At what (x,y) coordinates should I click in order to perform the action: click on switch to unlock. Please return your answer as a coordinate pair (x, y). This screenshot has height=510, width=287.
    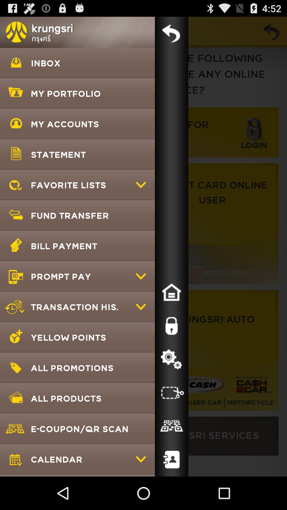
    Looking at the image, I should click on (171, 326).